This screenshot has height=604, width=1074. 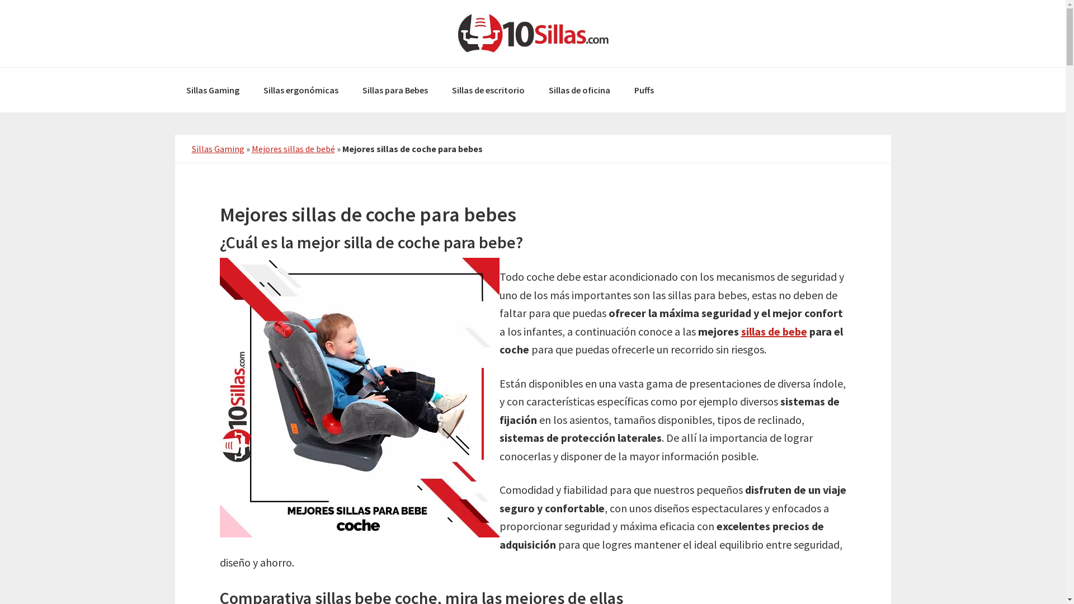 I want to click on 10 Sillas, so click(x=533, y=34).